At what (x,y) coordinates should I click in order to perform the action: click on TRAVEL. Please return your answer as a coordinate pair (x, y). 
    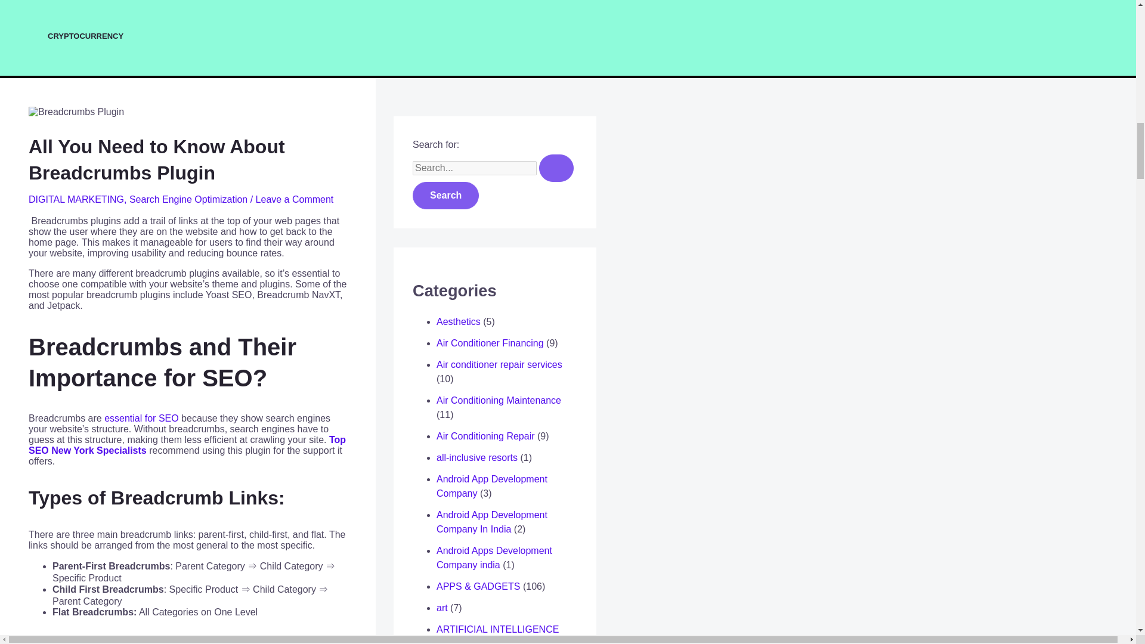
    Looking at the image, I should click on (268, 3).